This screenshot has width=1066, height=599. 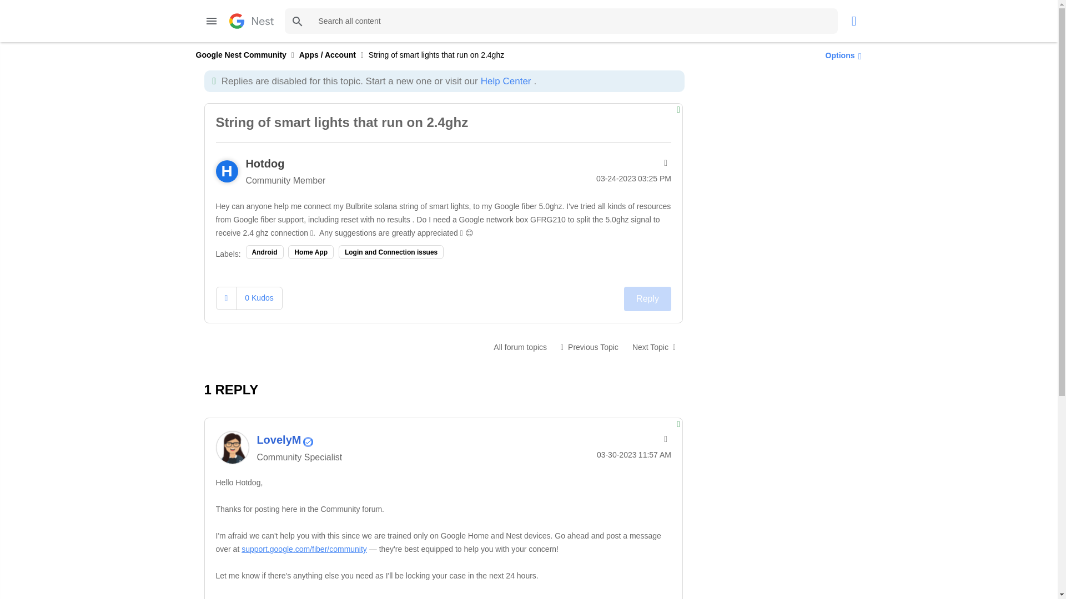 I want to click on Search, so click(x=561, y=21).